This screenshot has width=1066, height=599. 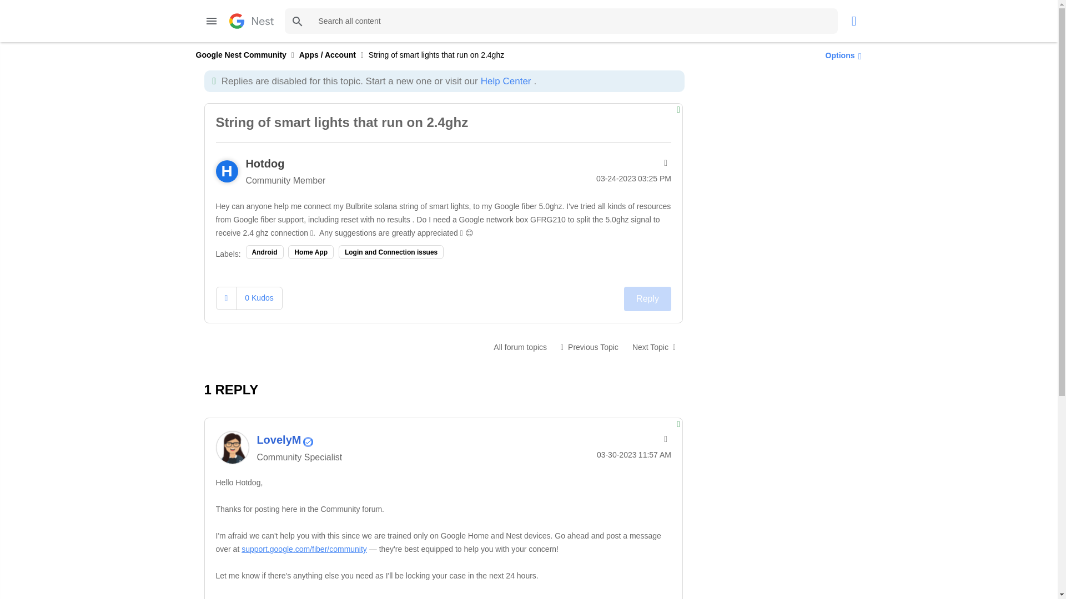 I want to click on Search, so click(x=561, y=21).